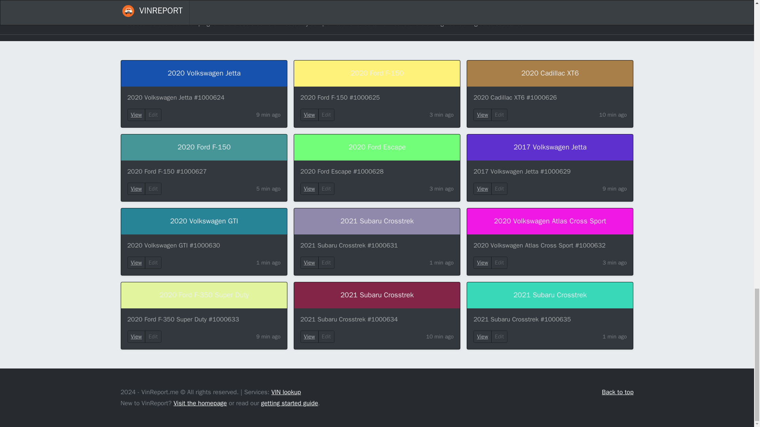  I want to click on View, so click(309, 189).